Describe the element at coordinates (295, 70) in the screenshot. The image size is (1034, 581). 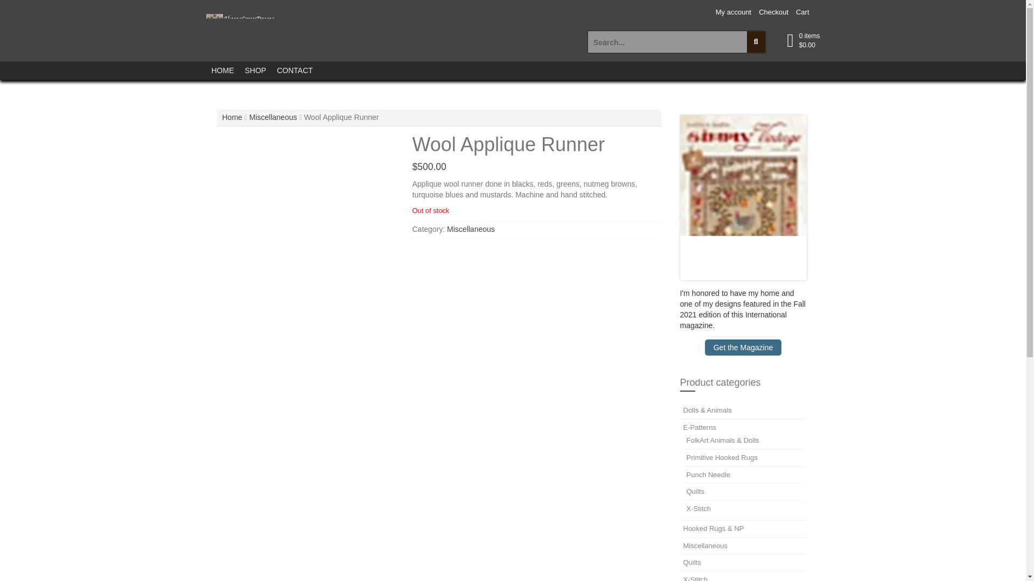
I see `CONTACT` at that location.